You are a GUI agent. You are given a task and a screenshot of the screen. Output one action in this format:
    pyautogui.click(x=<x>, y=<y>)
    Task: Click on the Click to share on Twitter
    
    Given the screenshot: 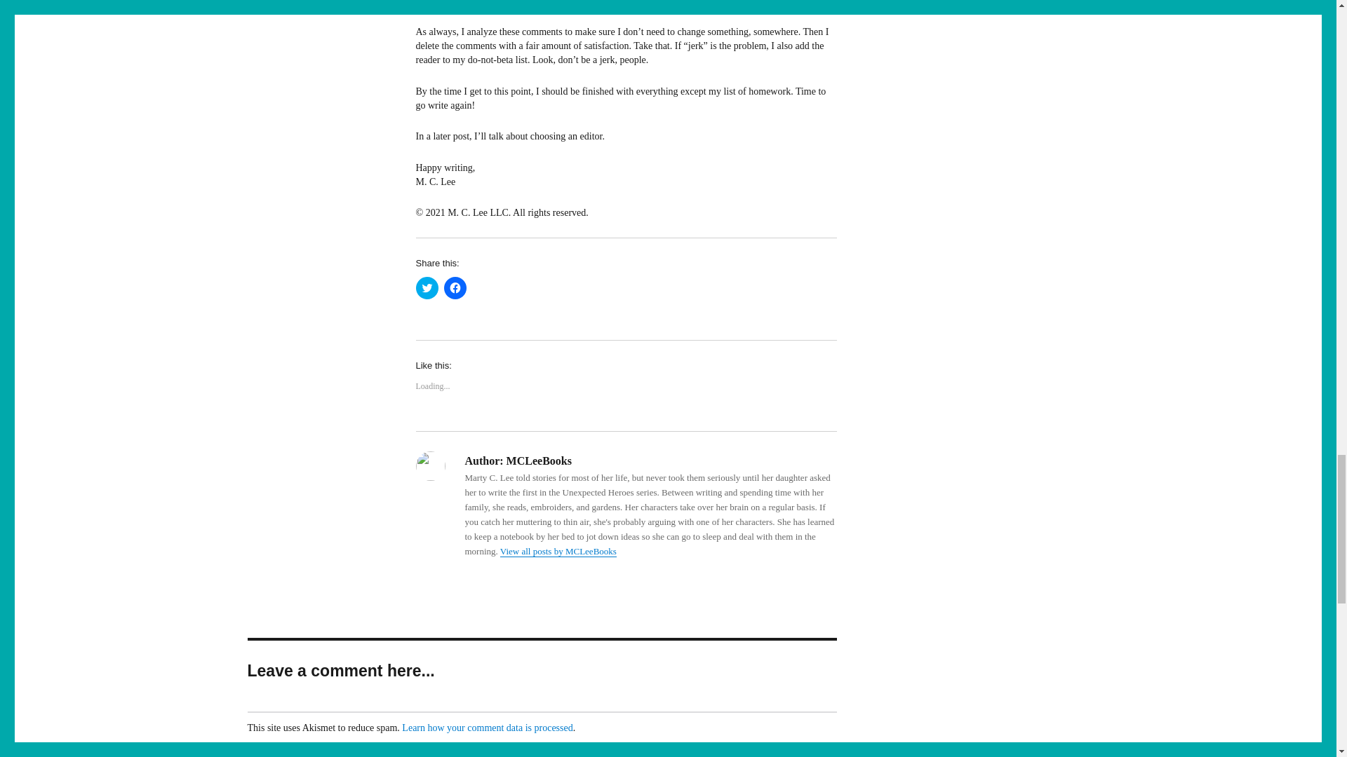 What is the action you would take?
    pyautogui.click(x=427, y=287)
    